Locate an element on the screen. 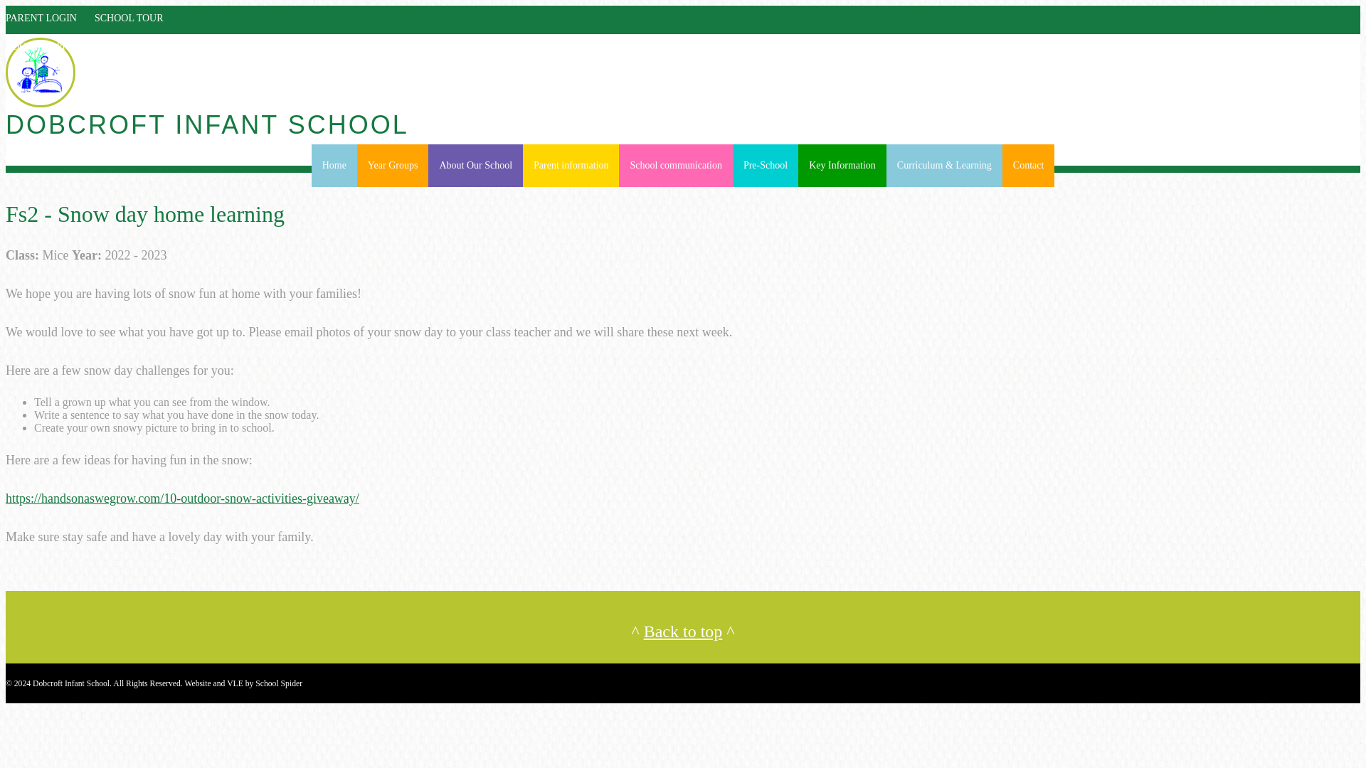 This screenshot has height=768, width=1366. About Our School is located at coordinates (475, 166).